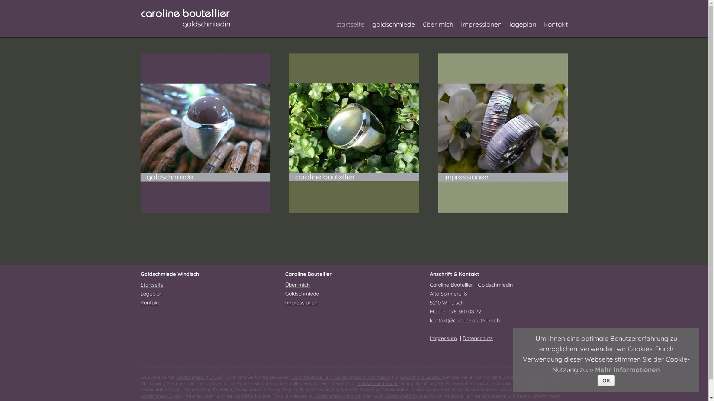  I want to click on Goldschmid Lenzburg, so click(422, 377).